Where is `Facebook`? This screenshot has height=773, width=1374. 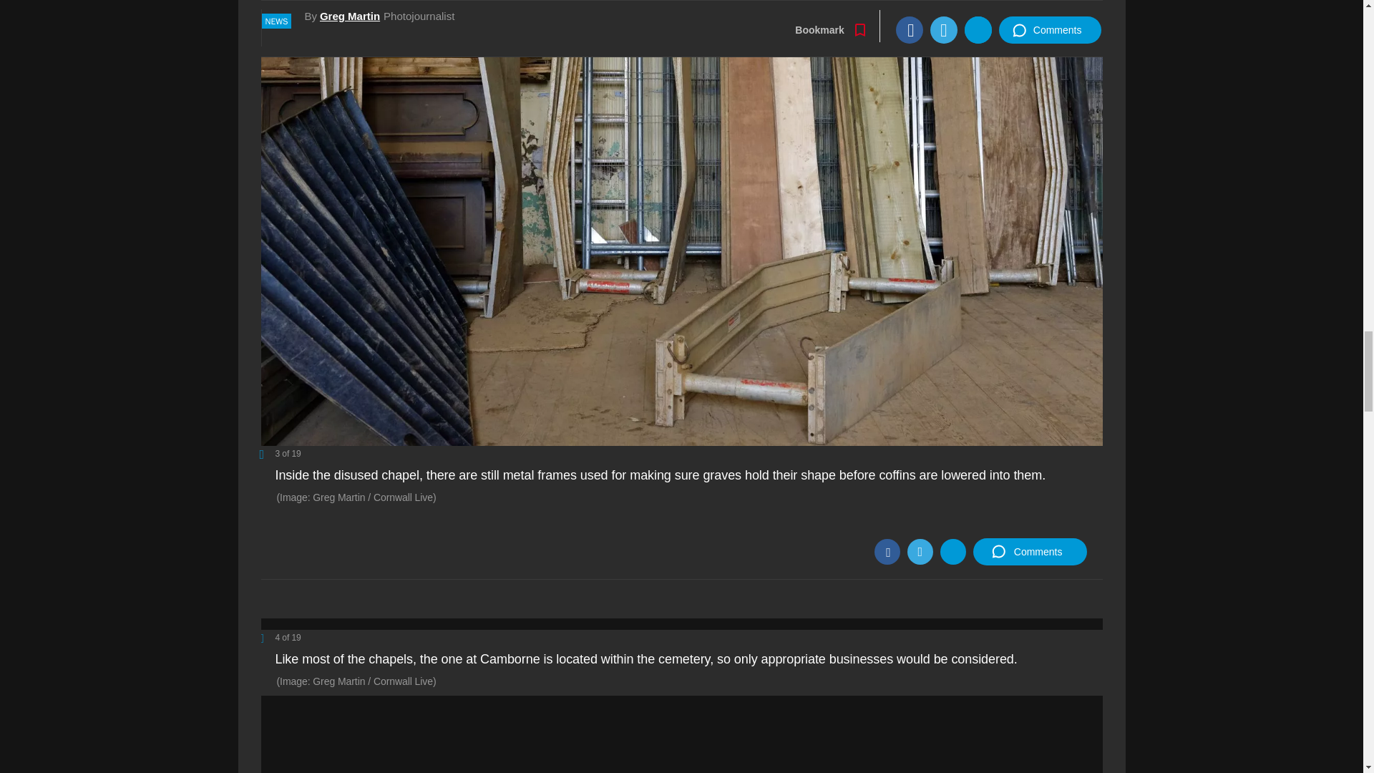 Facebook is located at coordinates (887, 551).